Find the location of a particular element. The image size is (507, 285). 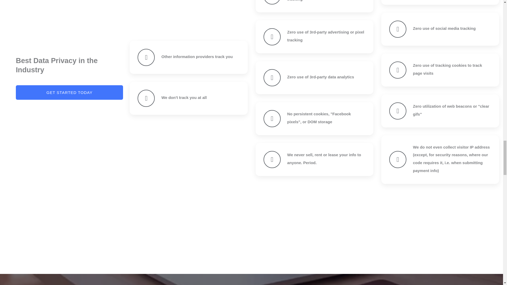

GET STARTED TODAY is located at coordinates (69, 92).